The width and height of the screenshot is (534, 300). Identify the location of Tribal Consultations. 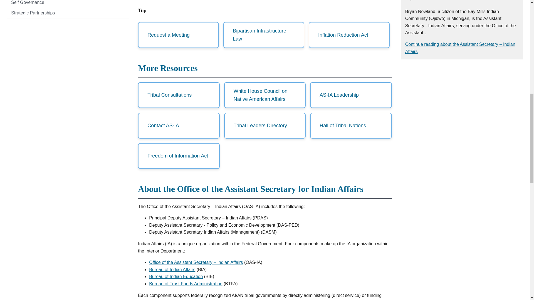
(179, 95).